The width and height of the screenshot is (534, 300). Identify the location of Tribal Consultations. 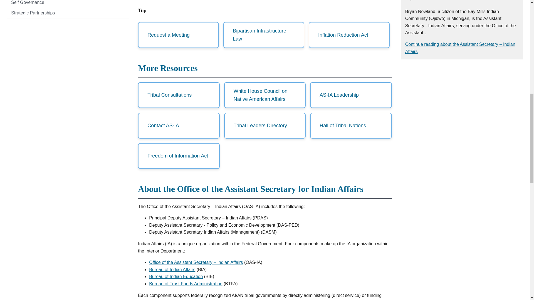
(179, 95).